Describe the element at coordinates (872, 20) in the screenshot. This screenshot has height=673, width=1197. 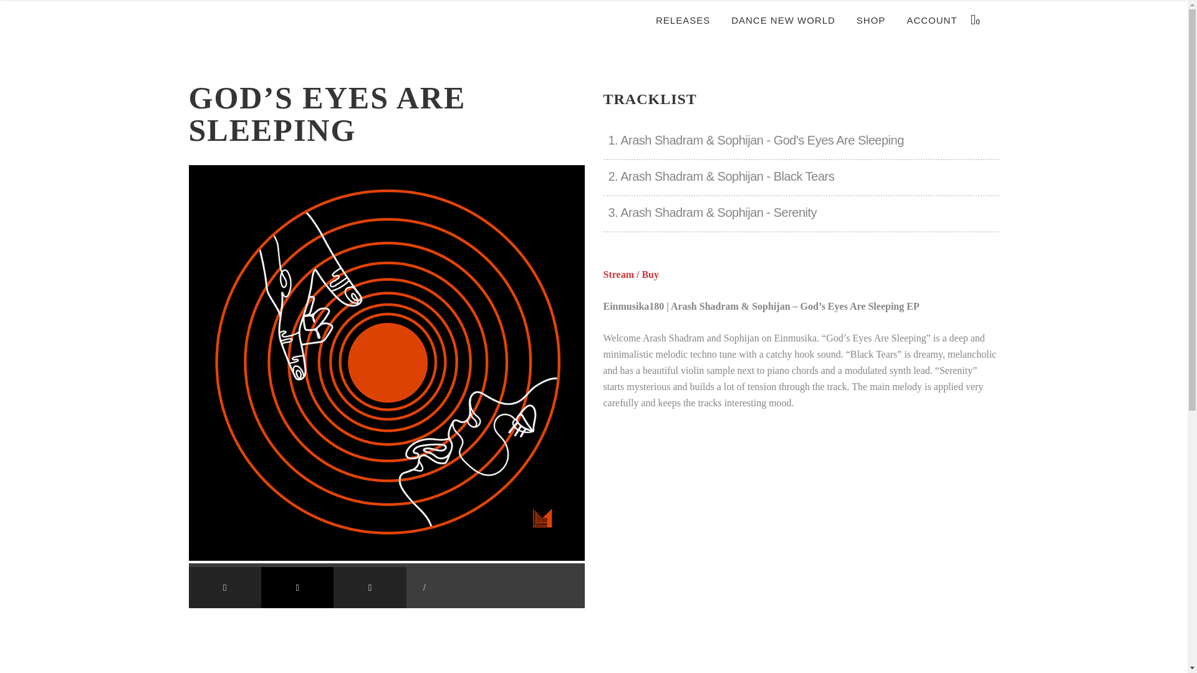
I see `SHOP` at that location.